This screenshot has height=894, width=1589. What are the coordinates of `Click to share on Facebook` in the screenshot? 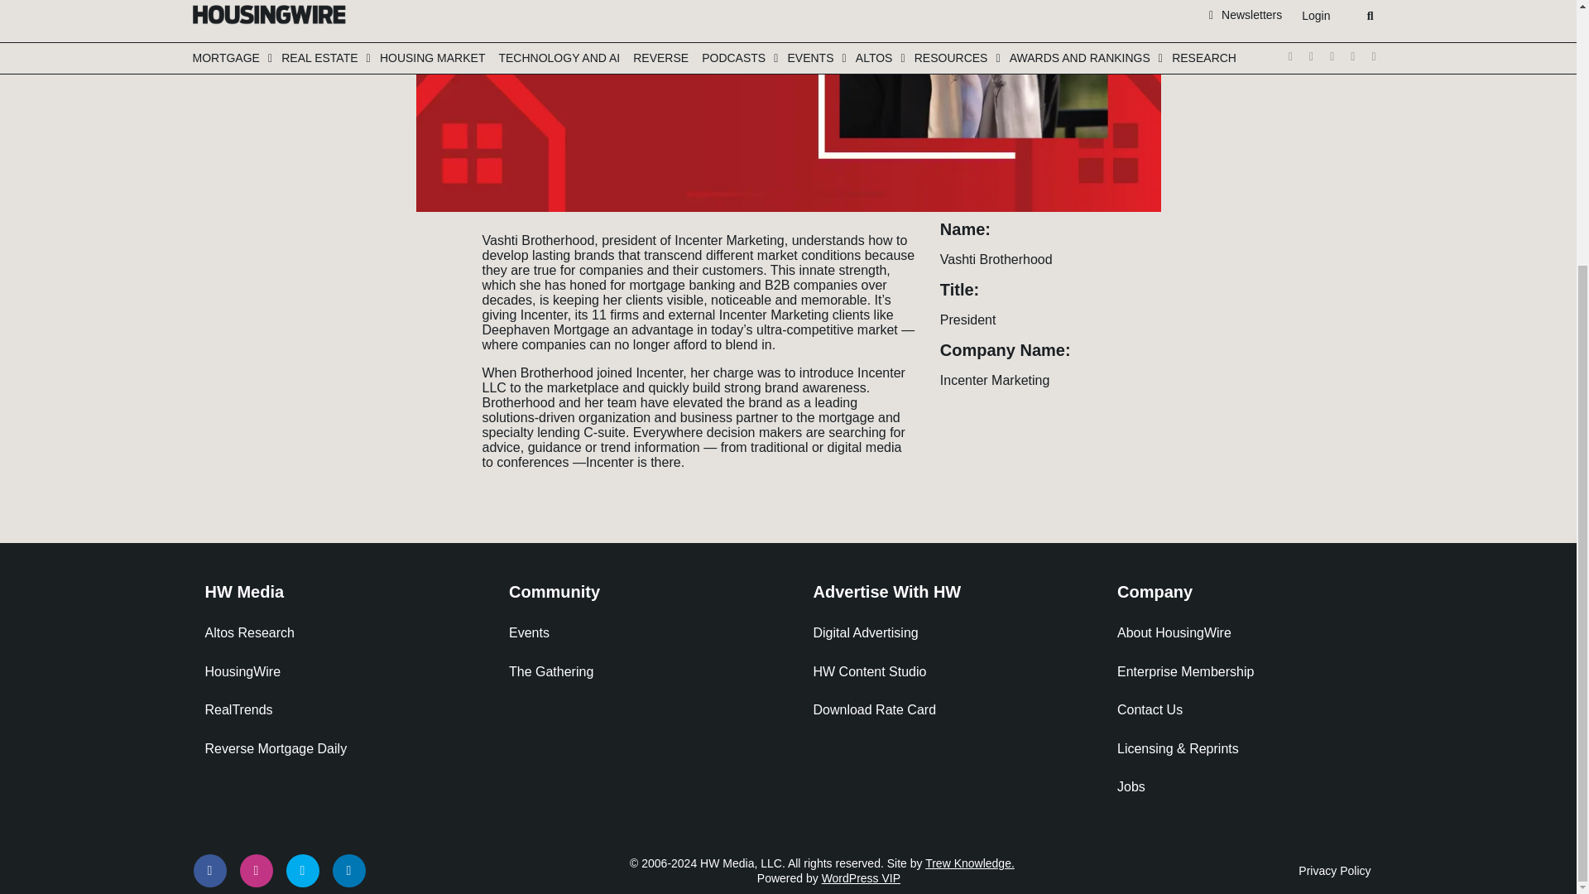 It's located at (434, 260).